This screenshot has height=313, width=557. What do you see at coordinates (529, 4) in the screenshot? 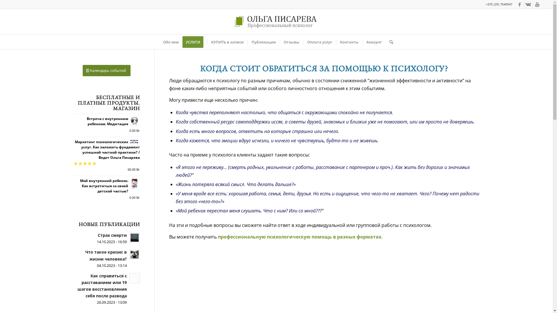
I see `Vk` at bounding box center [529, 4].